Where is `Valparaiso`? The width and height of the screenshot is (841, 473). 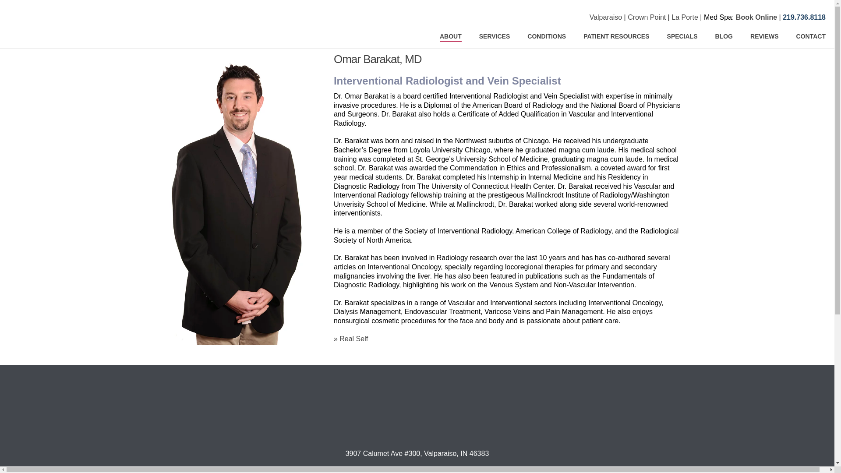
Valparaiso is located at coordinates (605, 17).